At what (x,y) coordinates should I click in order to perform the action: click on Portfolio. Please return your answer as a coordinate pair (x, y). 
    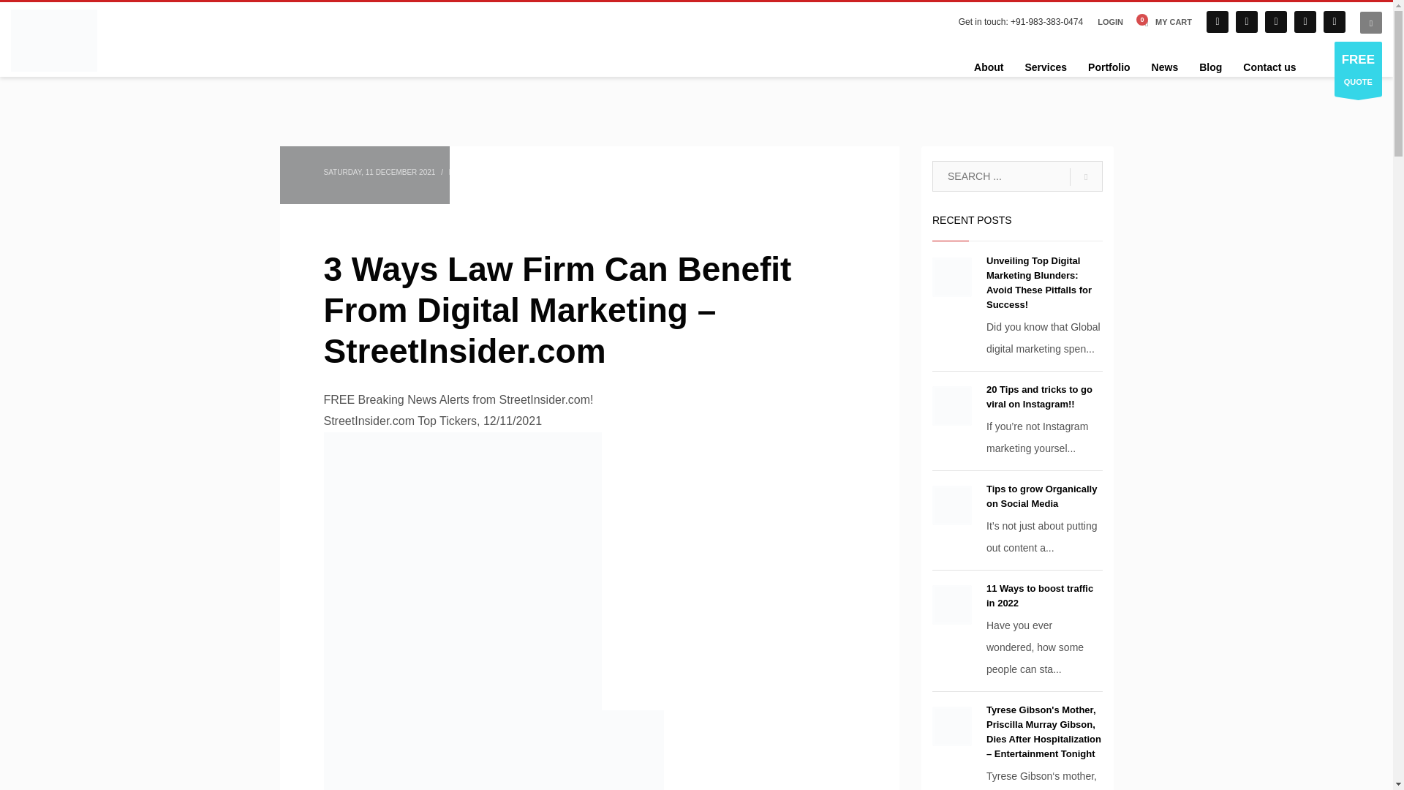
    Looking at the image, I should click on (1109, 67).